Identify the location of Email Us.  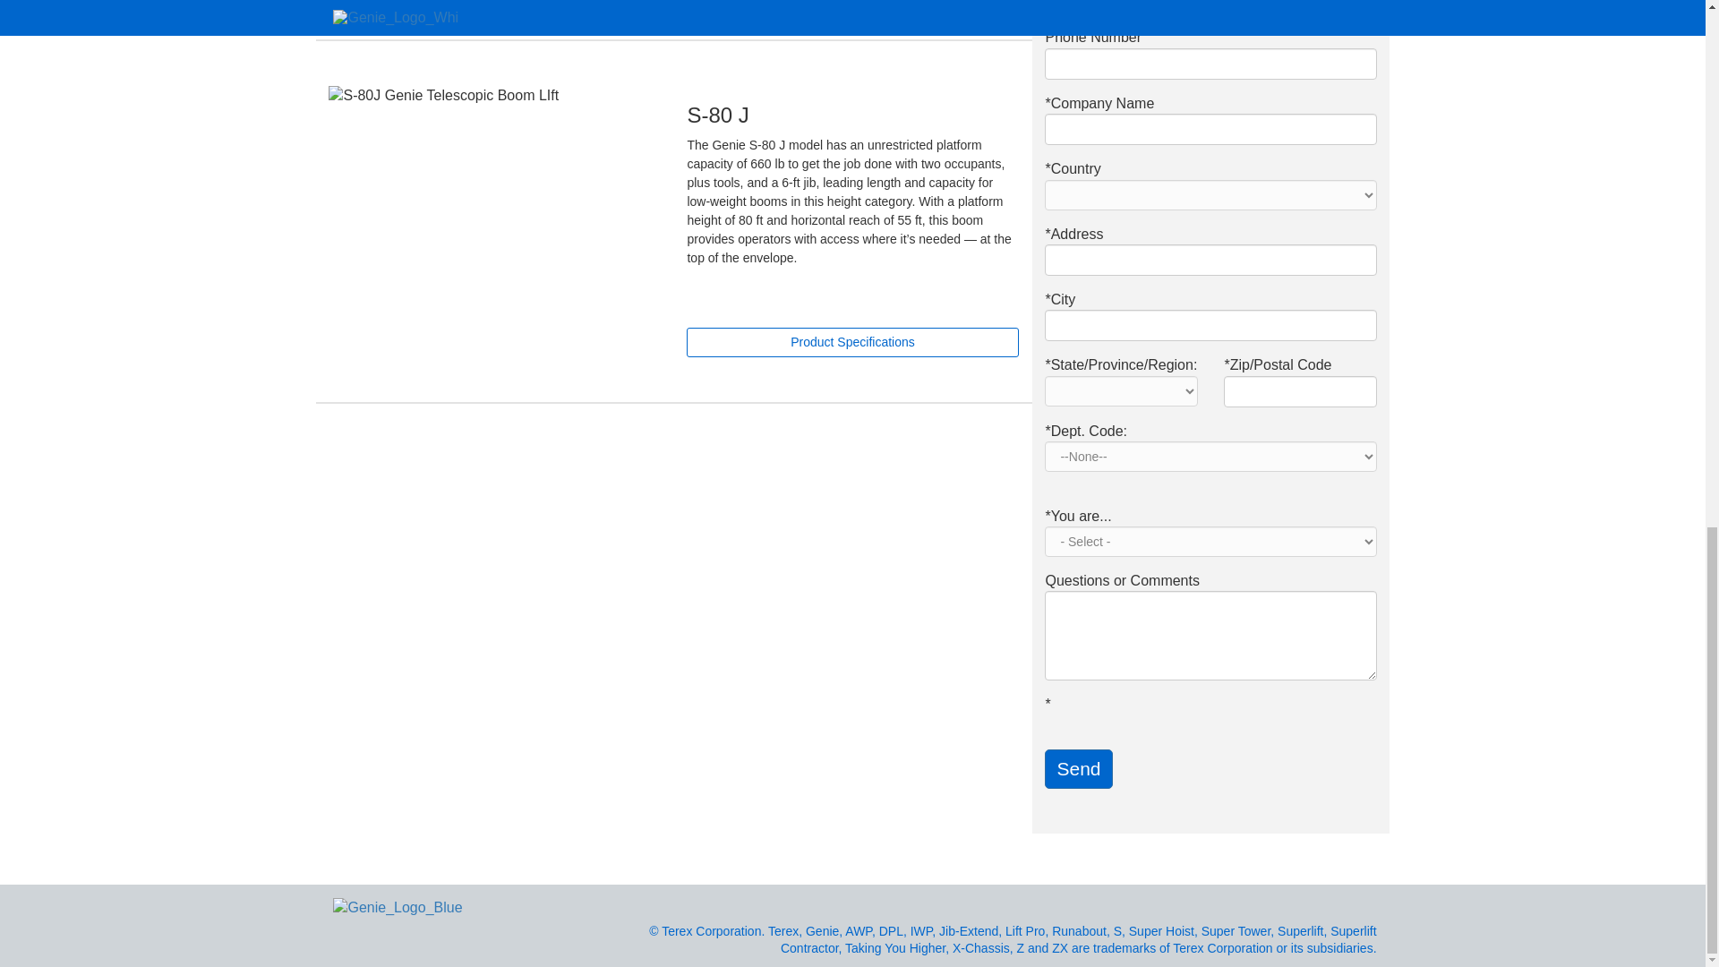
(1372, 903).